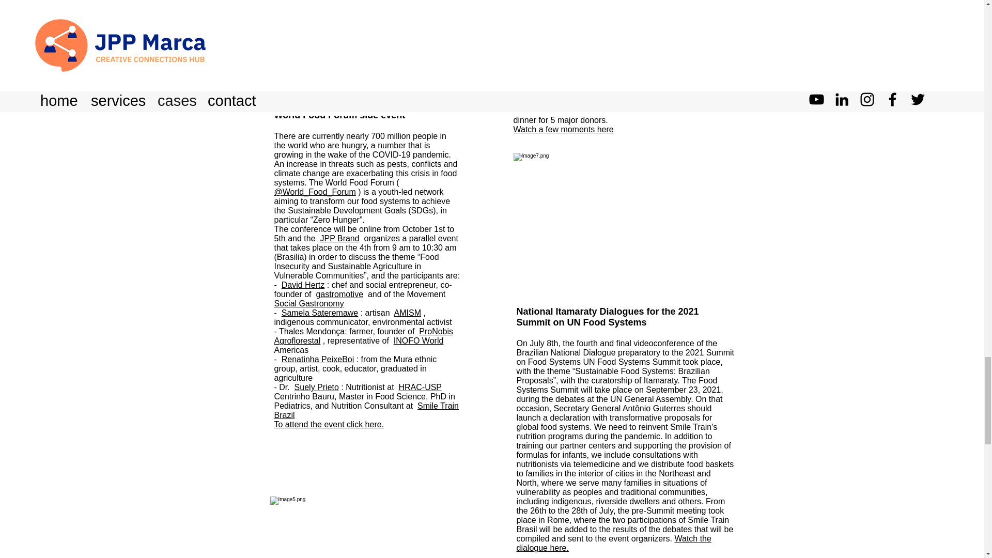  I want to click on AMISM, so click(407, 313).